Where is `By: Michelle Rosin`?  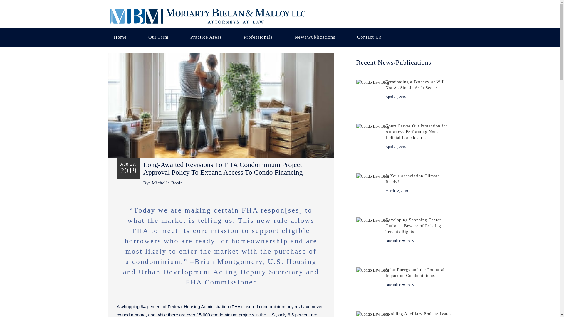
By: Michelle Rosin is located at coordinates (163, 183).